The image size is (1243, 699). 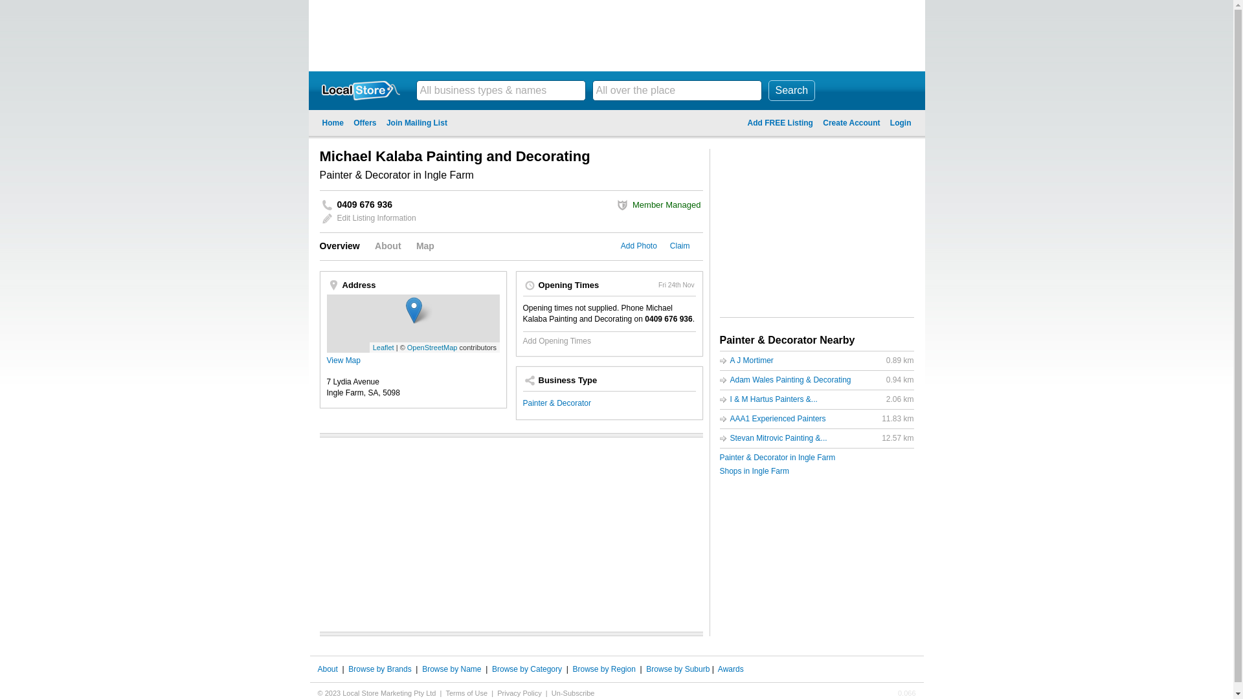 What do you see at coordinates (791, 91) in the screenshot?
I see `Search` at bounding box center [791, 91].